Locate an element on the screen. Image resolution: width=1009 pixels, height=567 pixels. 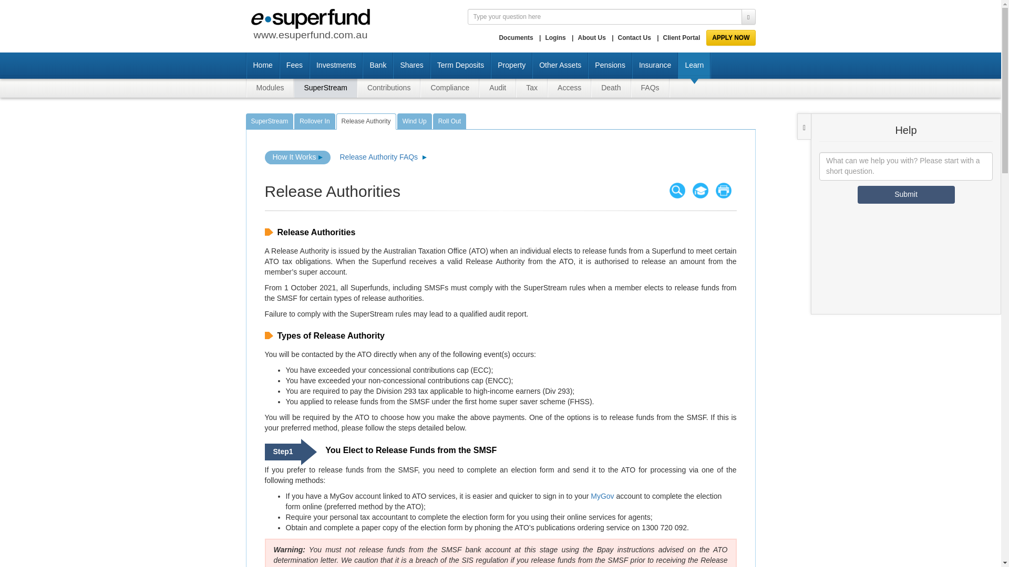
How It Works is located at coordinates (297, 157).